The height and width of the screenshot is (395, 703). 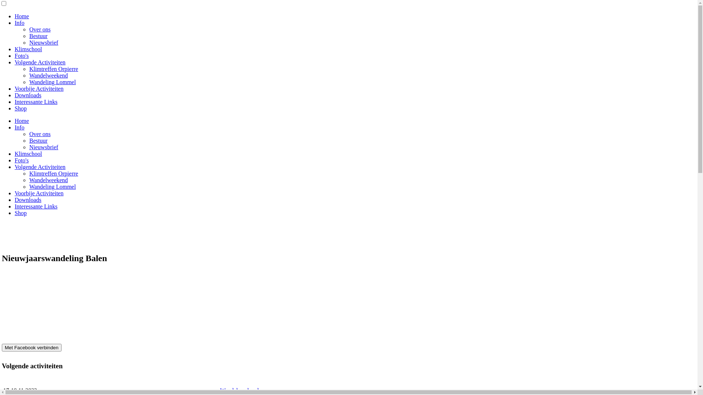 What do you see at coordinates (29, 154) in the screenshot?
I see `Klimschool` at bounding box center [29, 154].